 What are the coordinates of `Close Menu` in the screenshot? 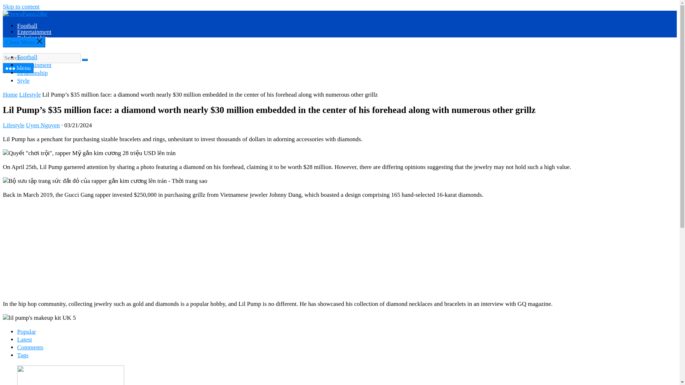 It's located at (24, 42).